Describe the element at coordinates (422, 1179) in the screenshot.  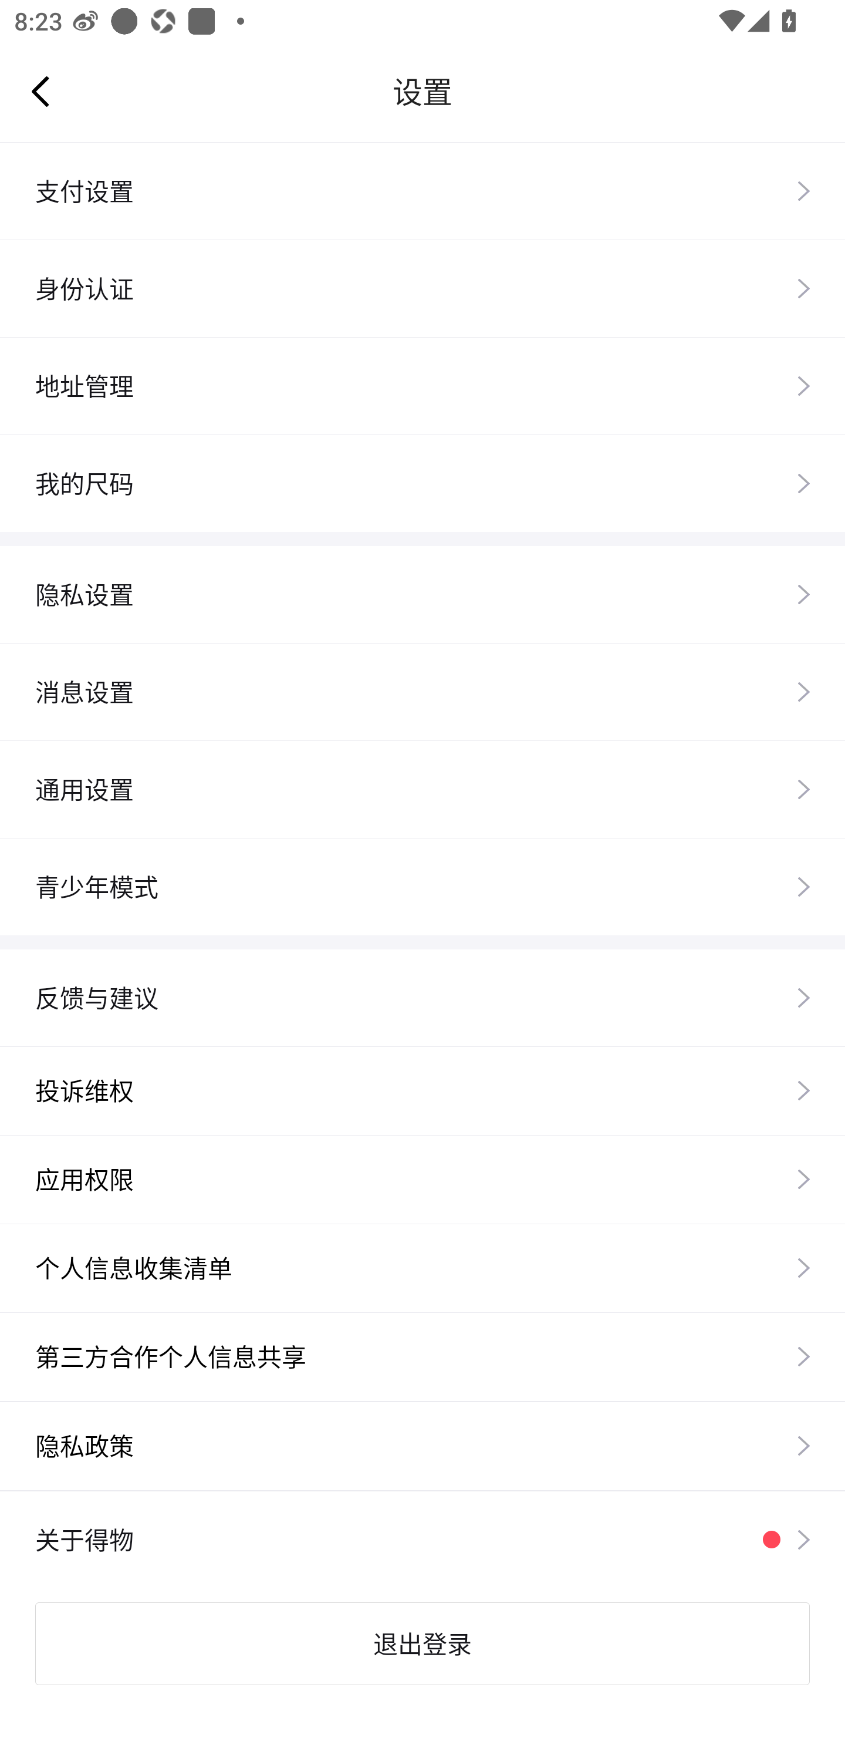
I see `应用权限` at that location.